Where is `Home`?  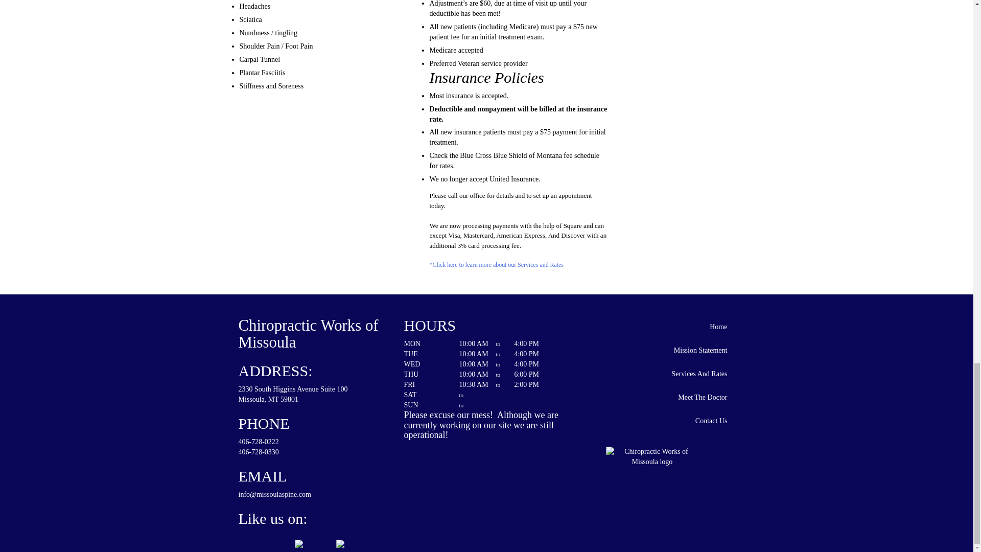
Home is located at coordinates (652, 327).